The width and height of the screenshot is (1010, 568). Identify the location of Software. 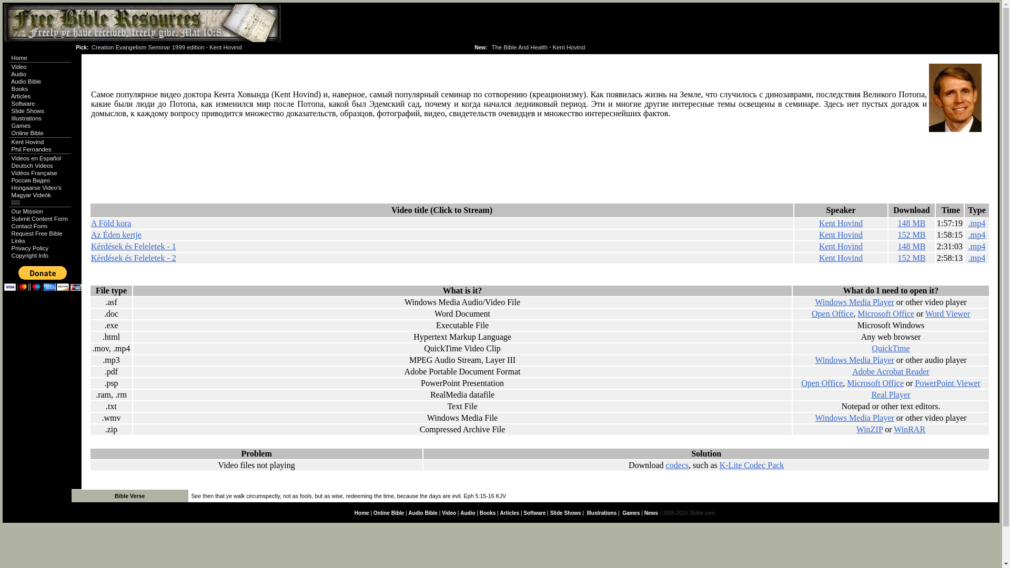
(23, 104).